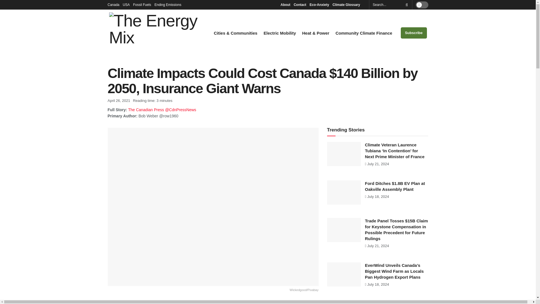 The height and width of the screenshot is (304, 540). I want to click on USA, so click(127, 5).